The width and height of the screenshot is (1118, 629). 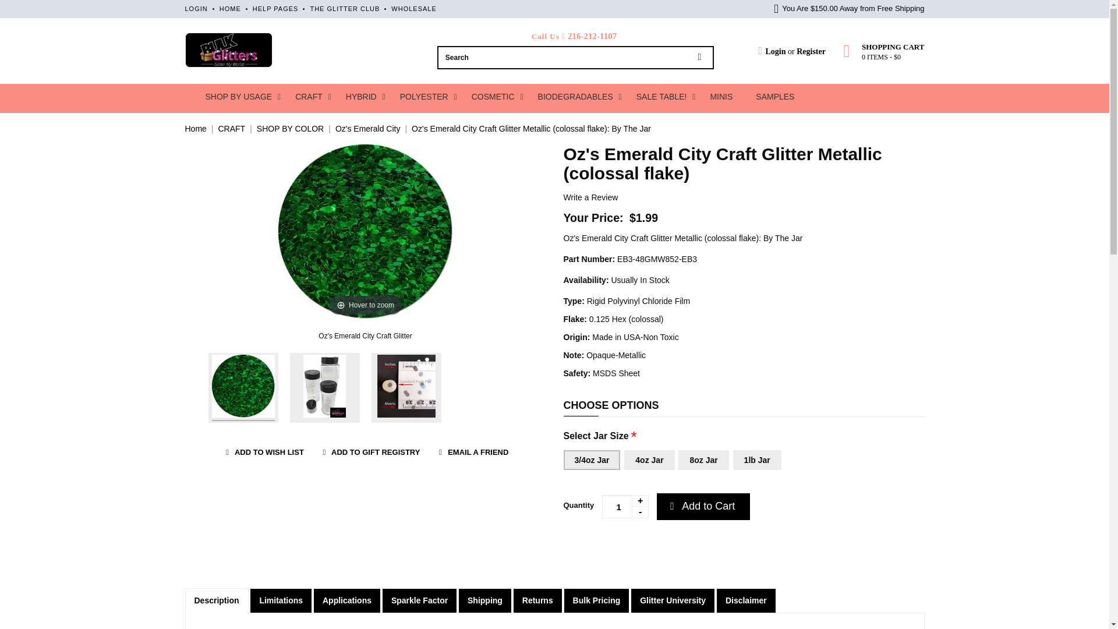 What do you see at coordinates (757, 460) in the screenshot?
I see `1lb Jar` at bounding box center [757, 460].